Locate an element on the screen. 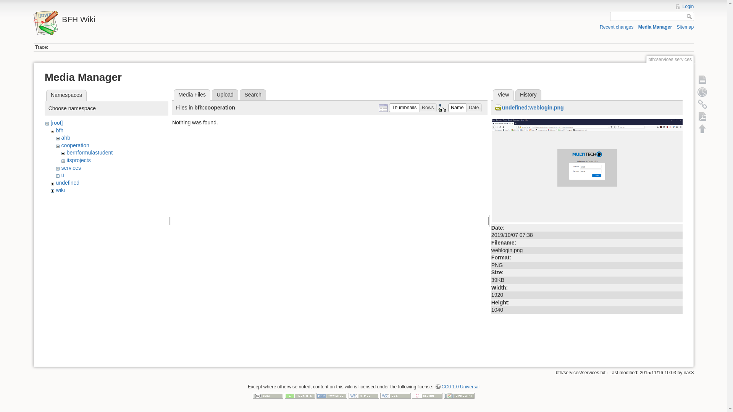 The width and height of the screenshot is (733, 412). View original file is located at coordinates (587, 170).